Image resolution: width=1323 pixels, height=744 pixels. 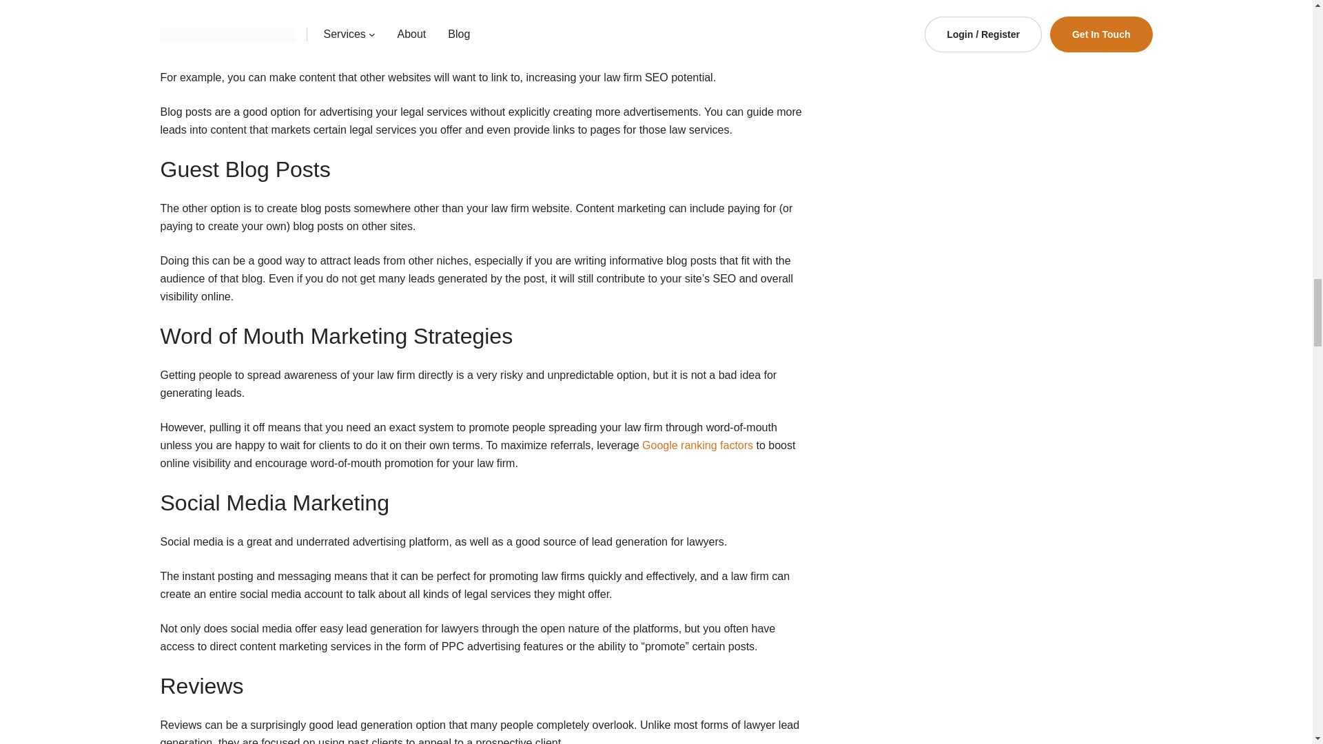 I want to click on Google ranking factors, so click(x=697, y=445).